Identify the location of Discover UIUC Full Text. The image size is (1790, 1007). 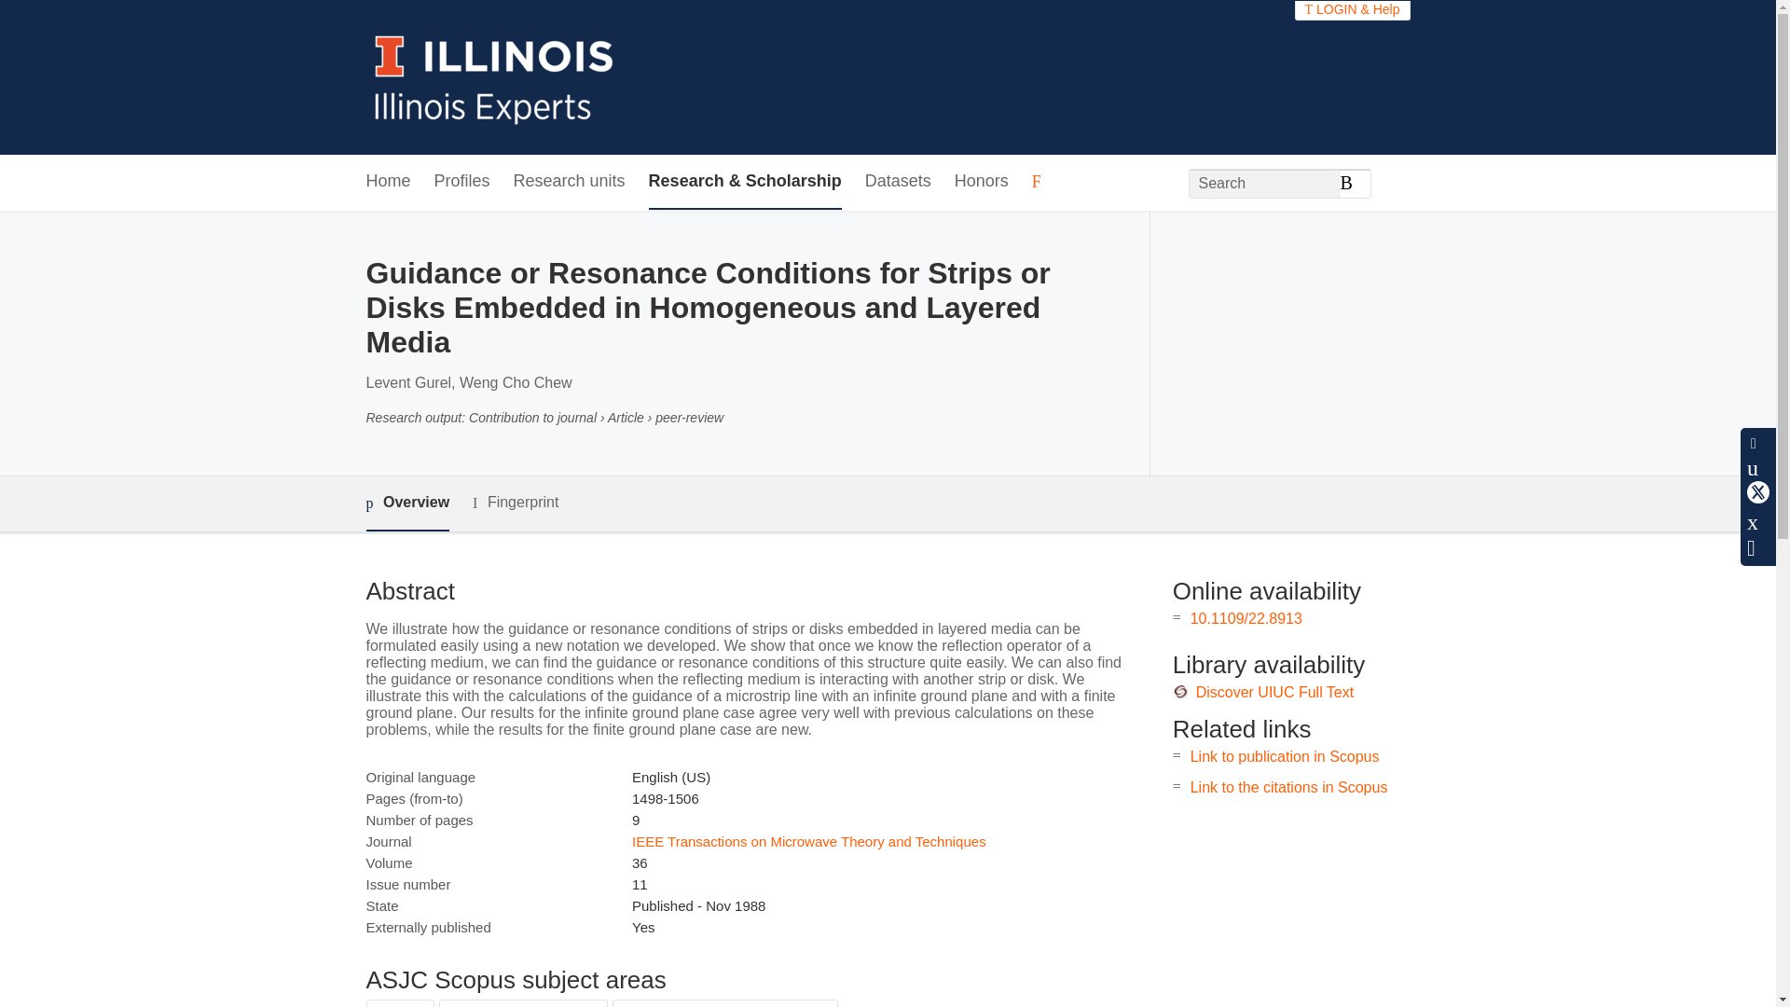
(1275, 692).